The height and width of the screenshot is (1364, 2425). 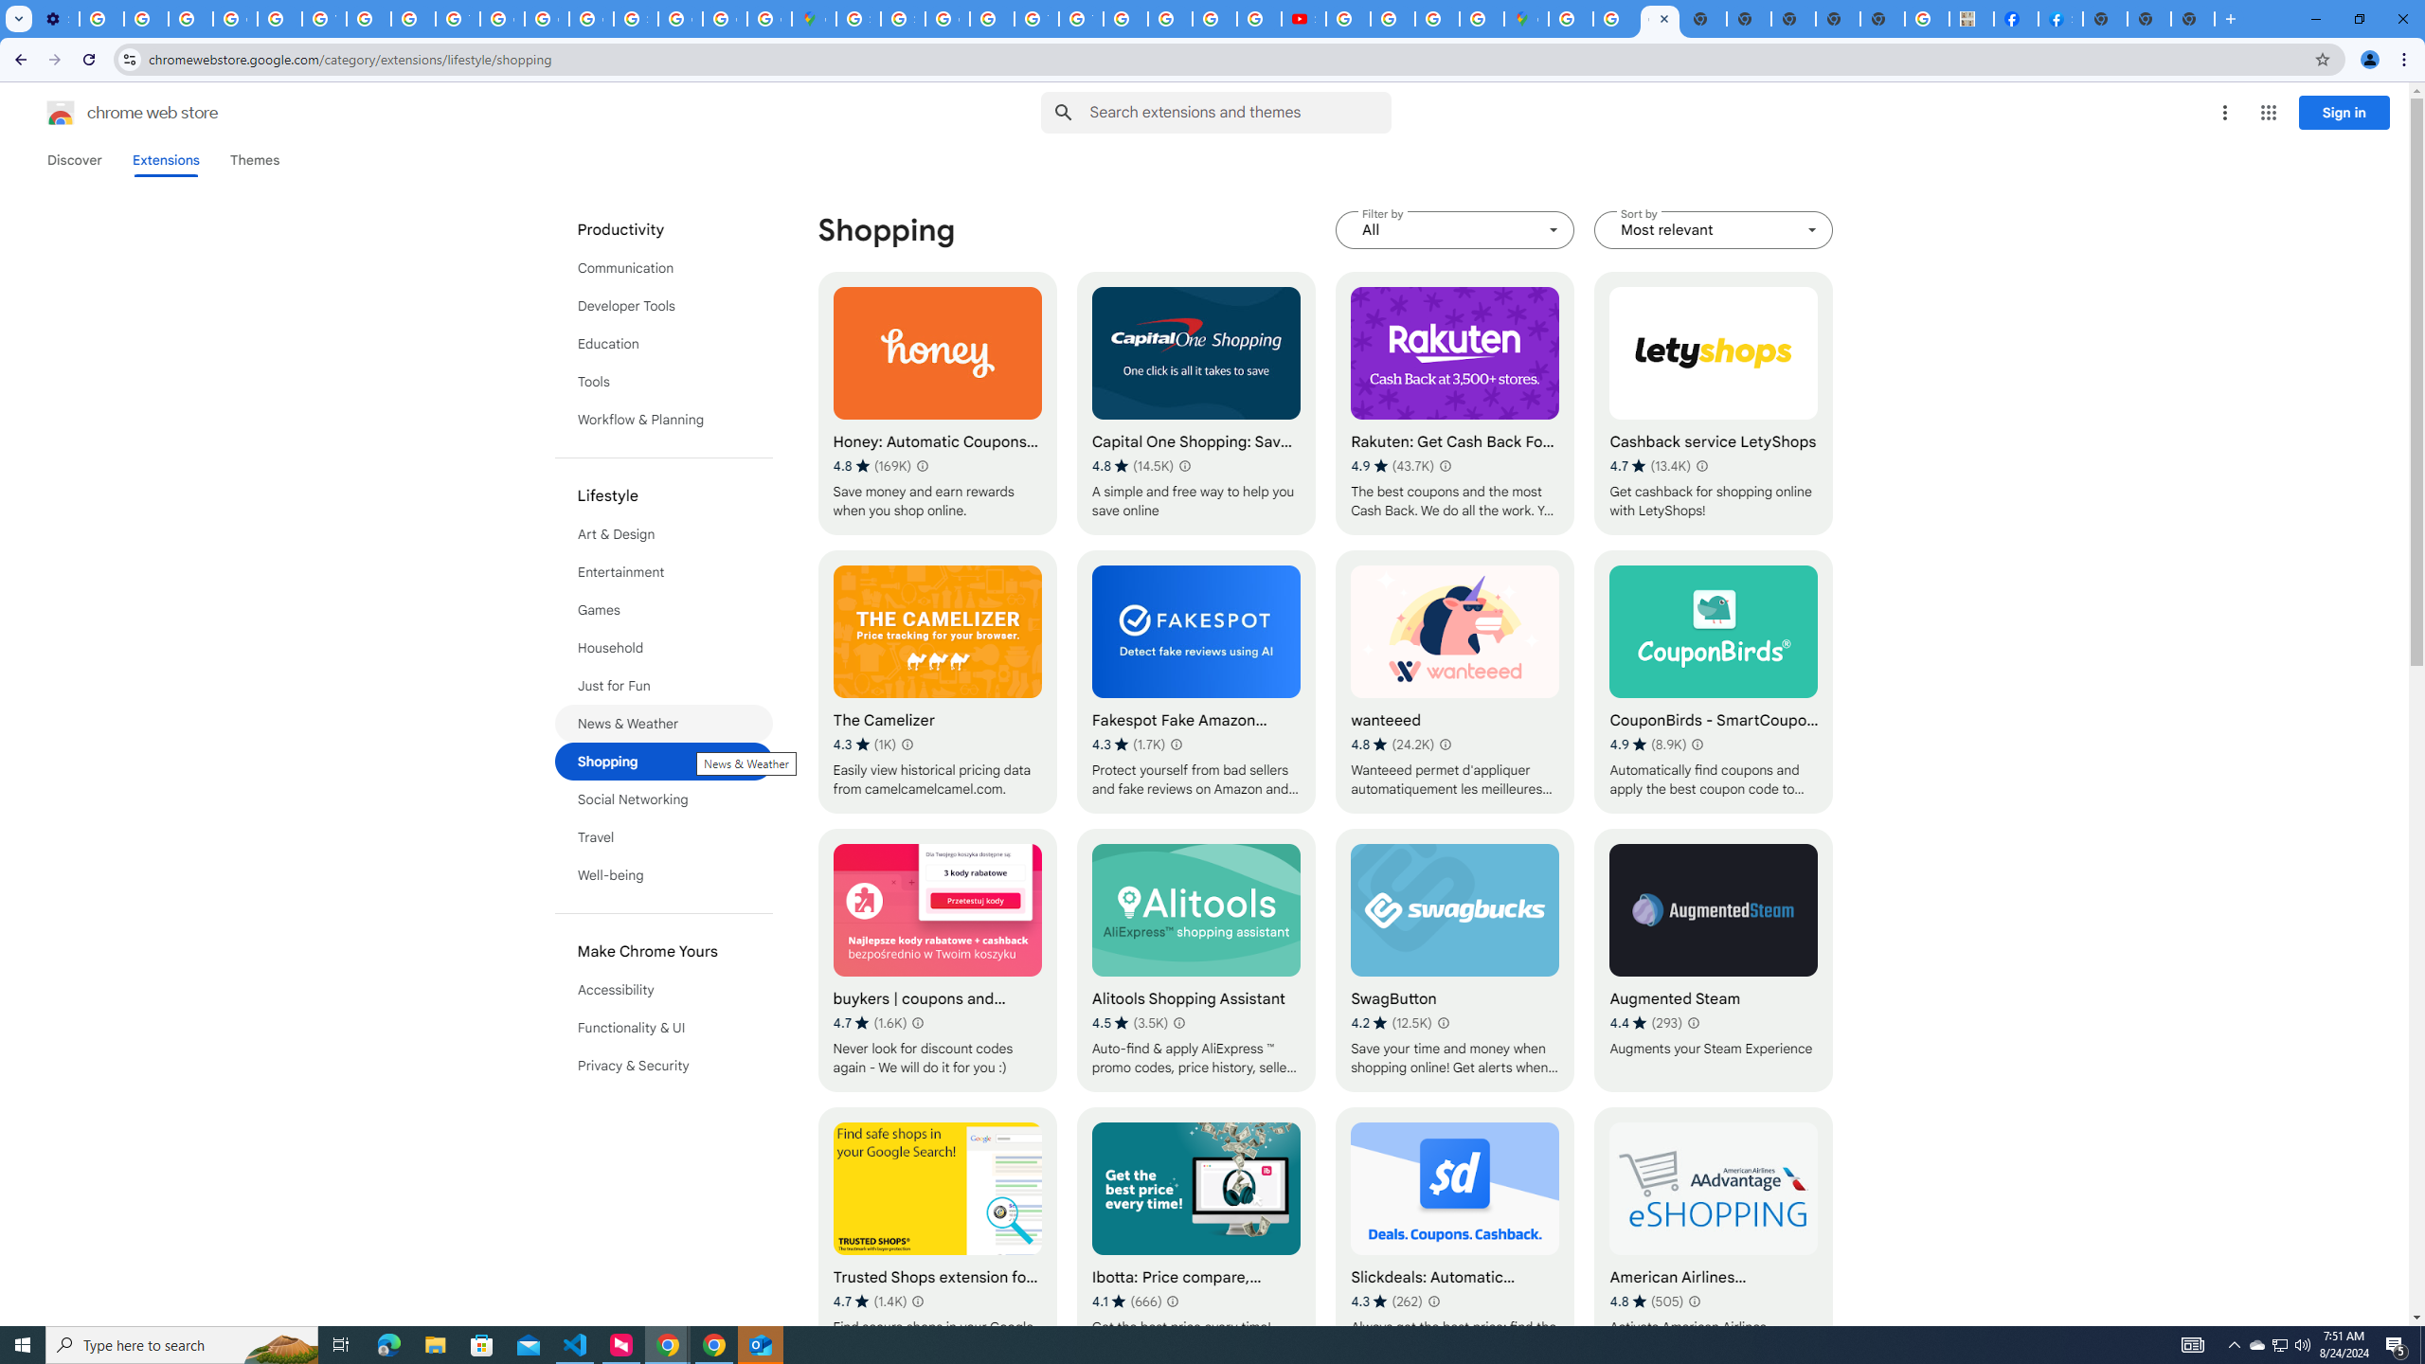 What do you see at coordinates (907, 745) in the screenshot?
I see `Learn more about results and reviews "The Camelizer"` at bounding box center [907, 745].